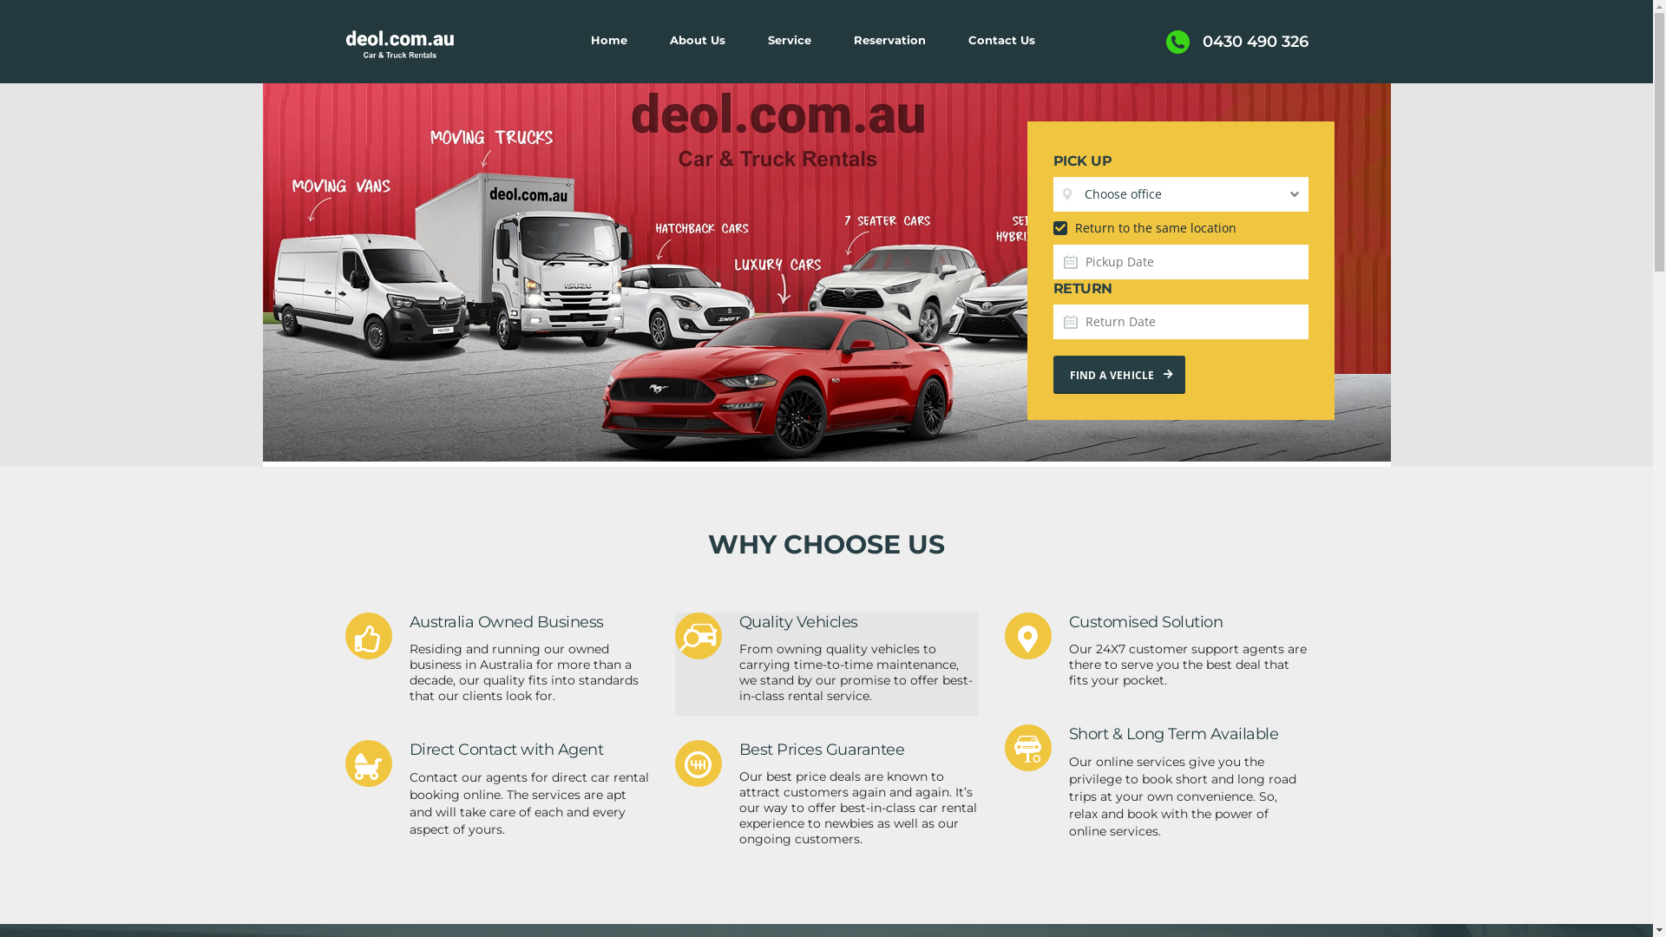 This screenshot has width=1666, height=937. I want to click on 0430 490 326, so click(1237, 42).